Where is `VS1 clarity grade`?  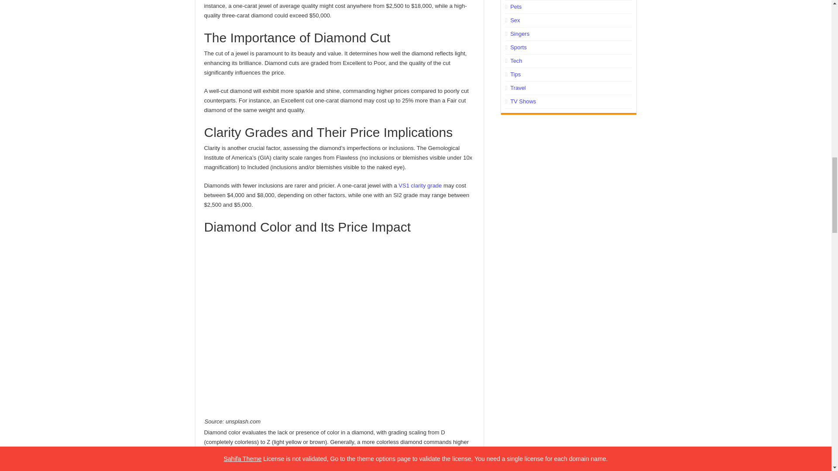
VS1 clarity grade is located at coordinates (420, 185).